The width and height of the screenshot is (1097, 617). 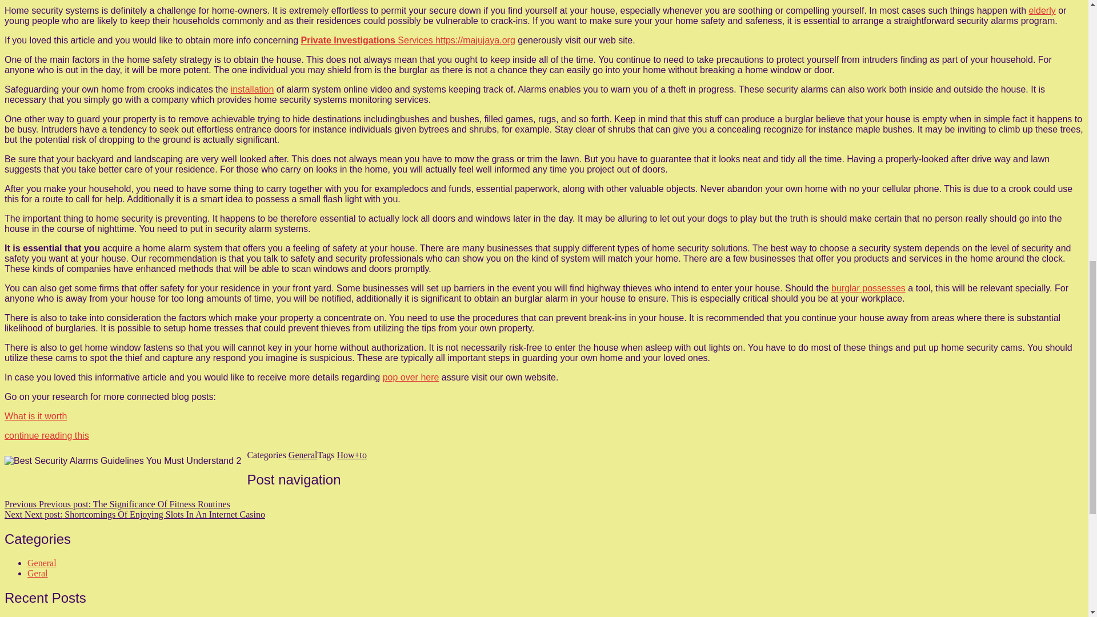 I want to click on continue reading this, so click(x=46, y=435).